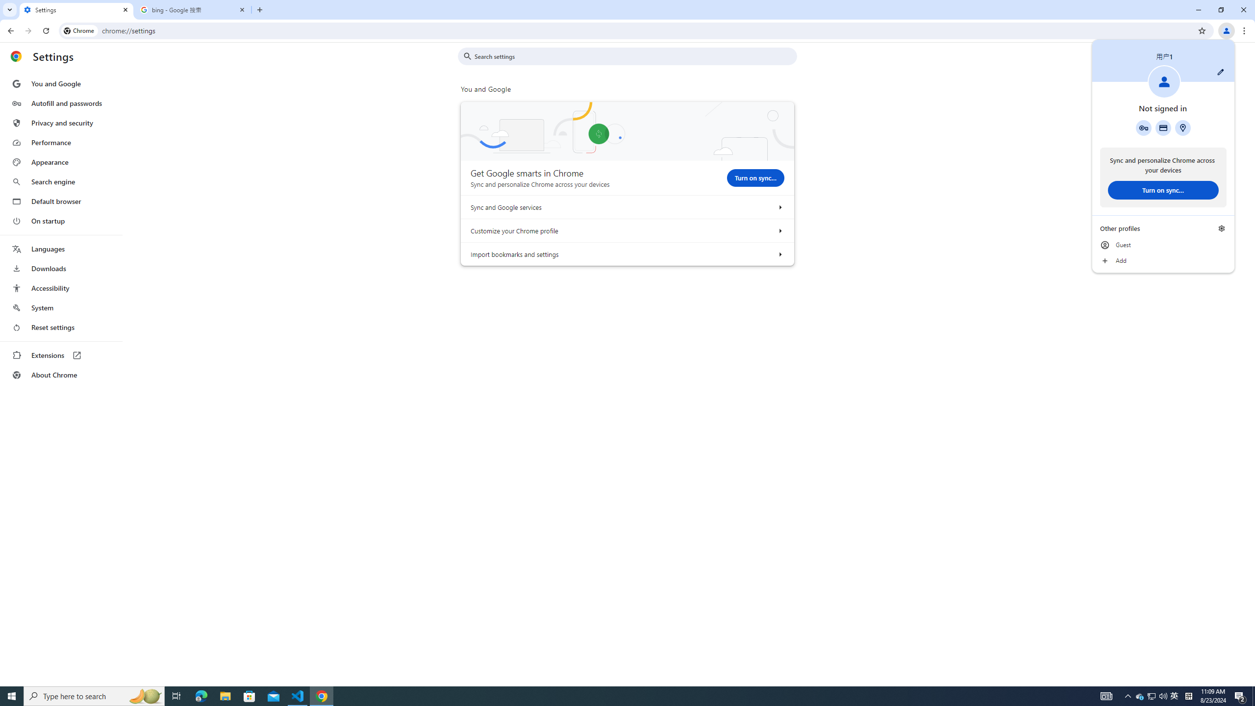  Describe the element at coordinates (61, 84) in the screenshot. I see `AutomationID: 4105` at that location.